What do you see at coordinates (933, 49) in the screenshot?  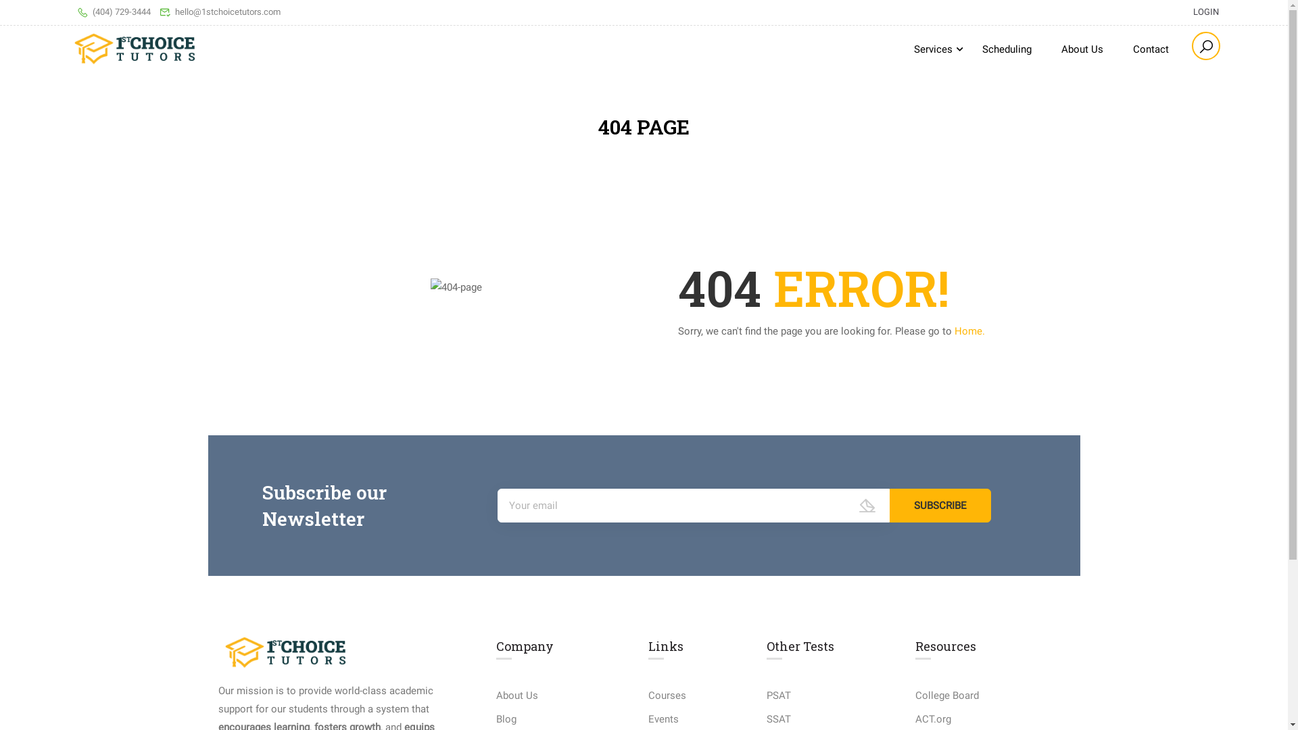 I see `Services` at bounding box center [933, 49].